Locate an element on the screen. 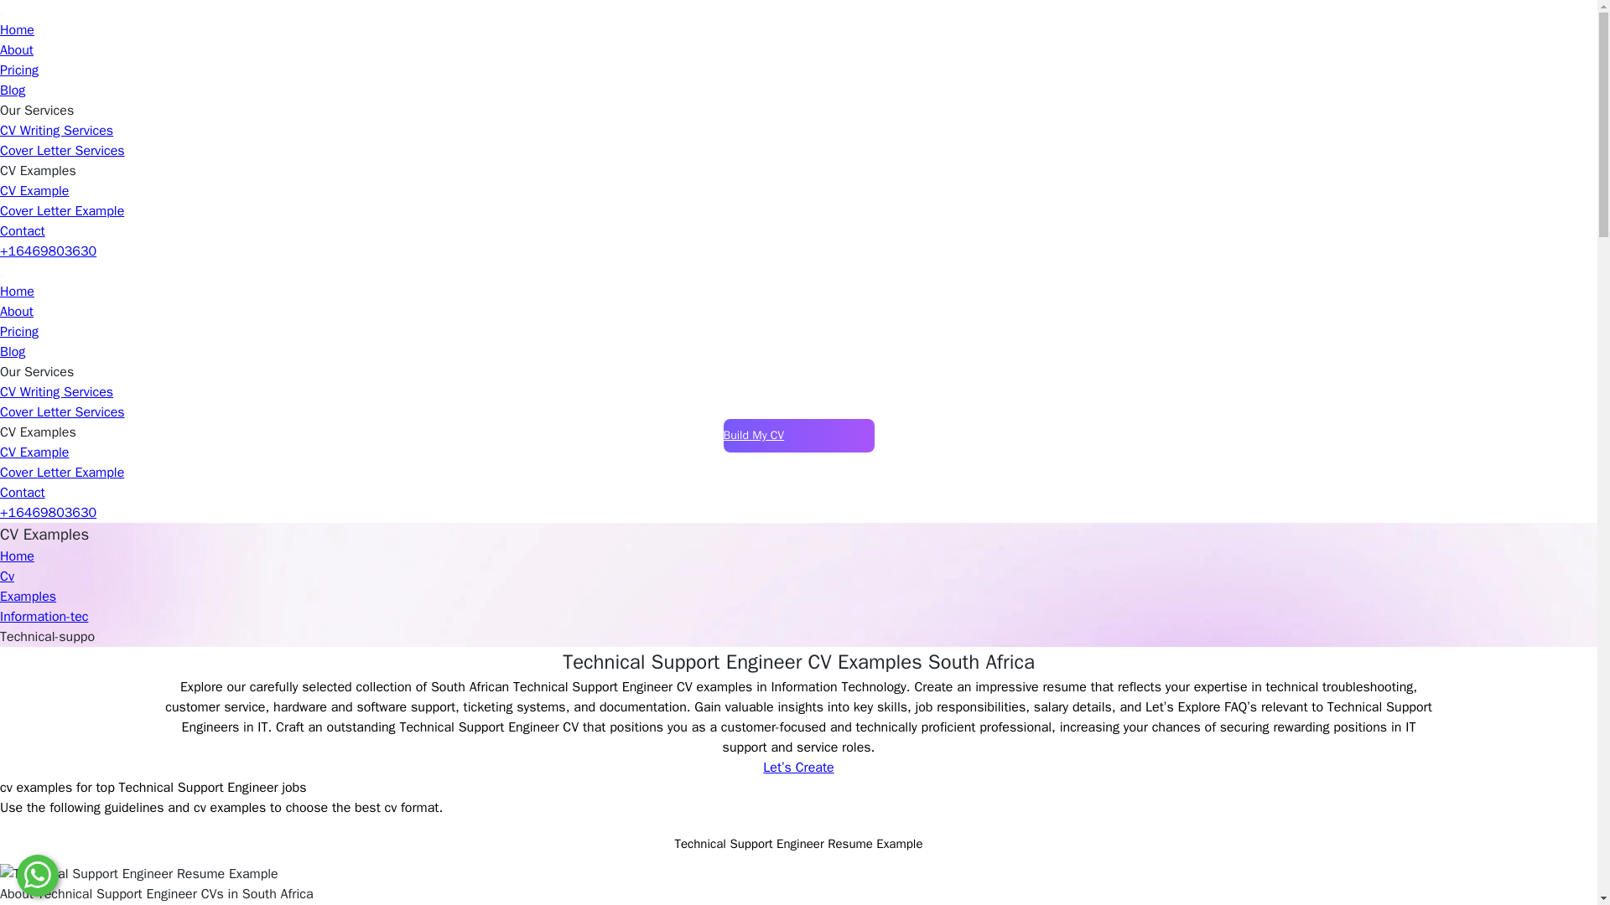 This screenshot has width=1610, height=905. Blog is located at coordinates (13, 352).